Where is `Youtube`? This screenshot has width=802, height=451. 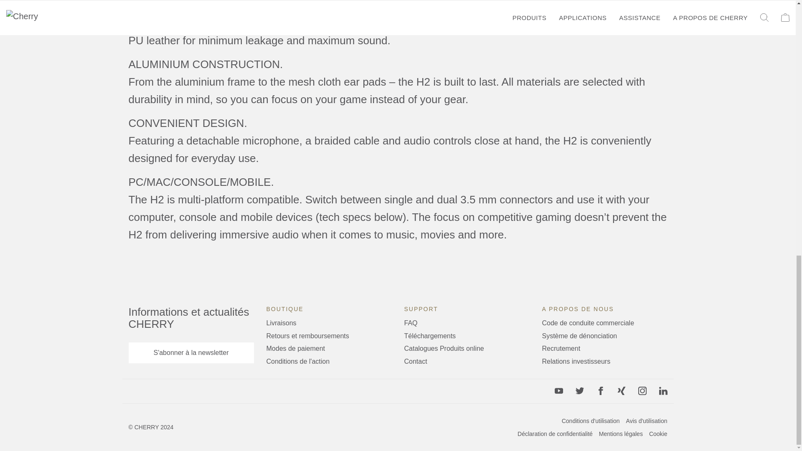
Youtube is located at coordinates (559, 391).